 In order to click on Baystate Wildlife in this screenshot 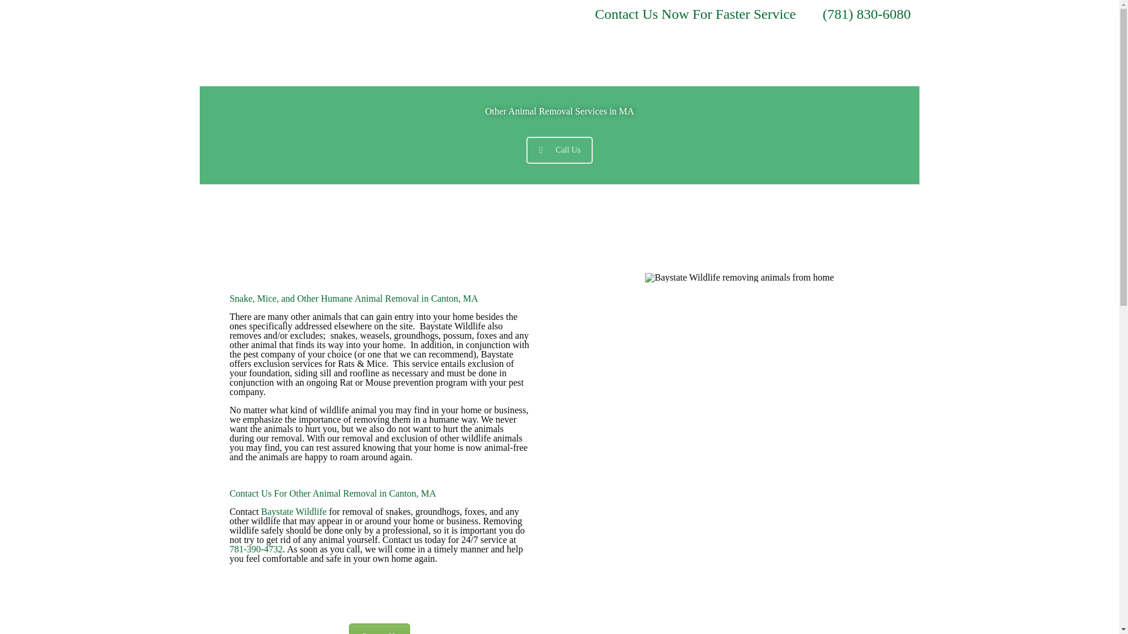, I will do `click(293, 511)`.